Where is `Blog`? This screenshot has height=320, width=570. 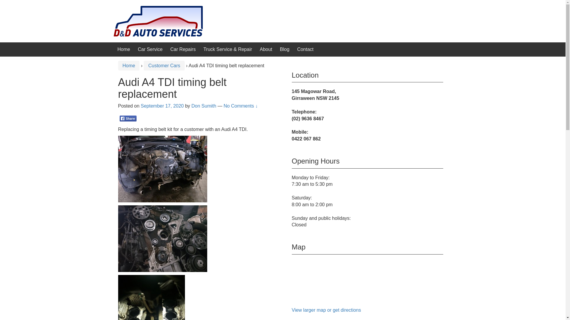
Blog is located at coordinates (285, 49).